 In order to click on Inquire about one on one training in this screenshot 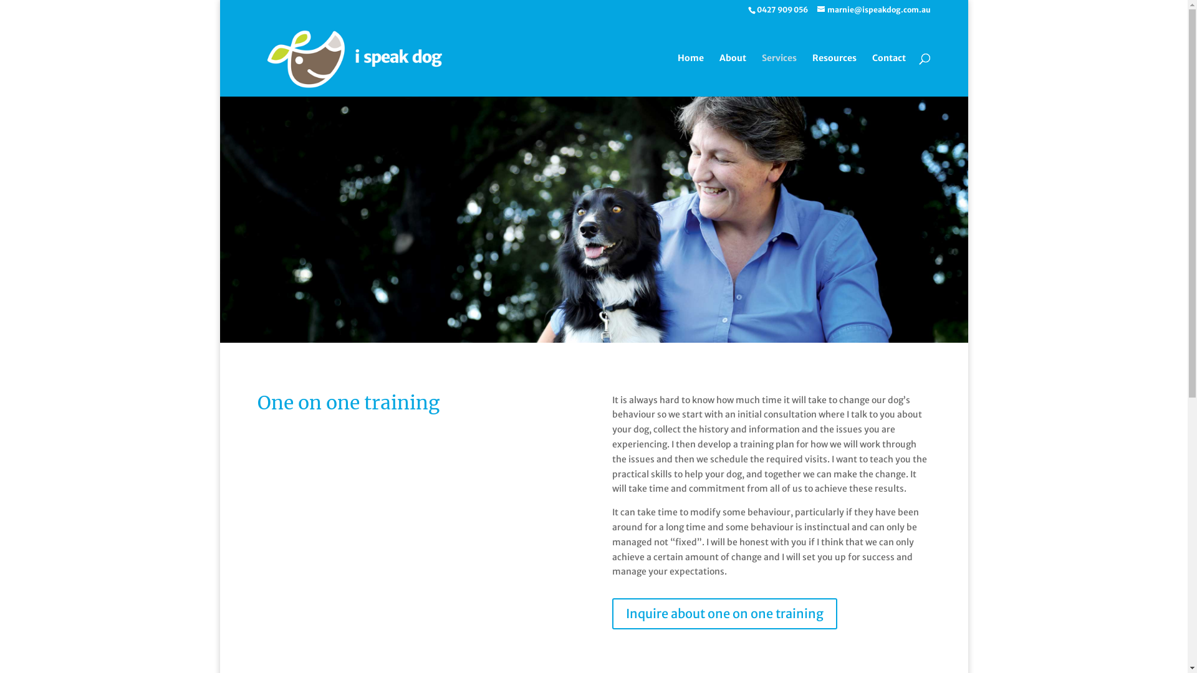, I will do `click(724, 614)`.